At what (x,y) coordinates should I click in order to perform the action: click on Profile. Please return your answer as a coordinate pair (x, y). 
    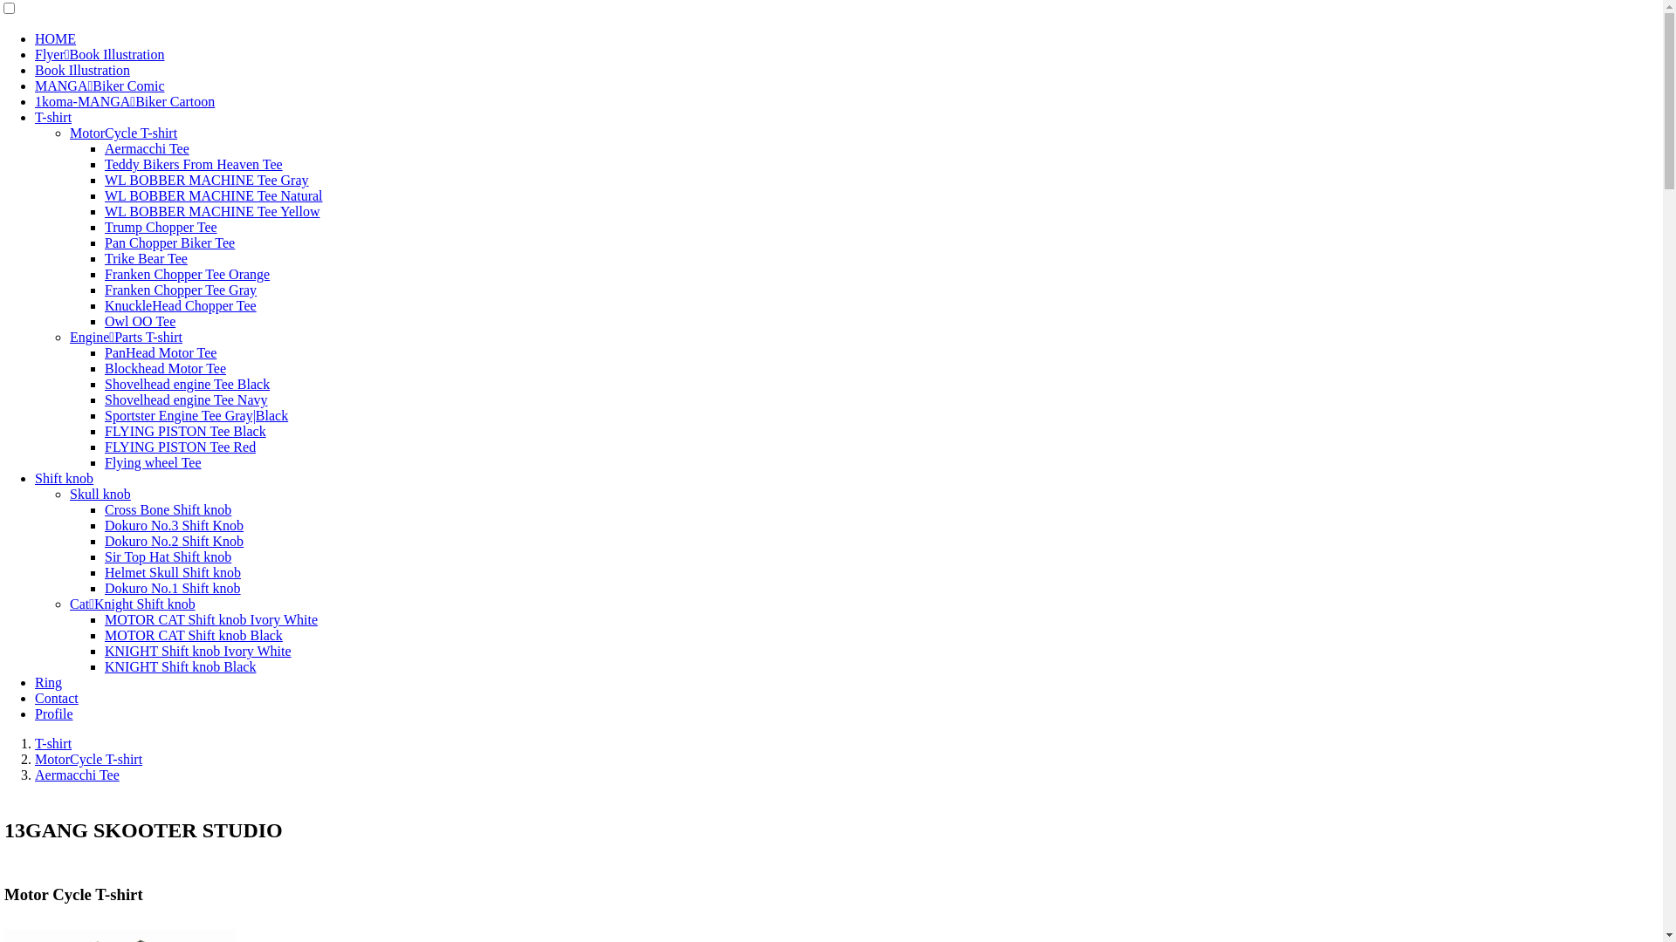
    Looking at the image, I should click on (54, 713).